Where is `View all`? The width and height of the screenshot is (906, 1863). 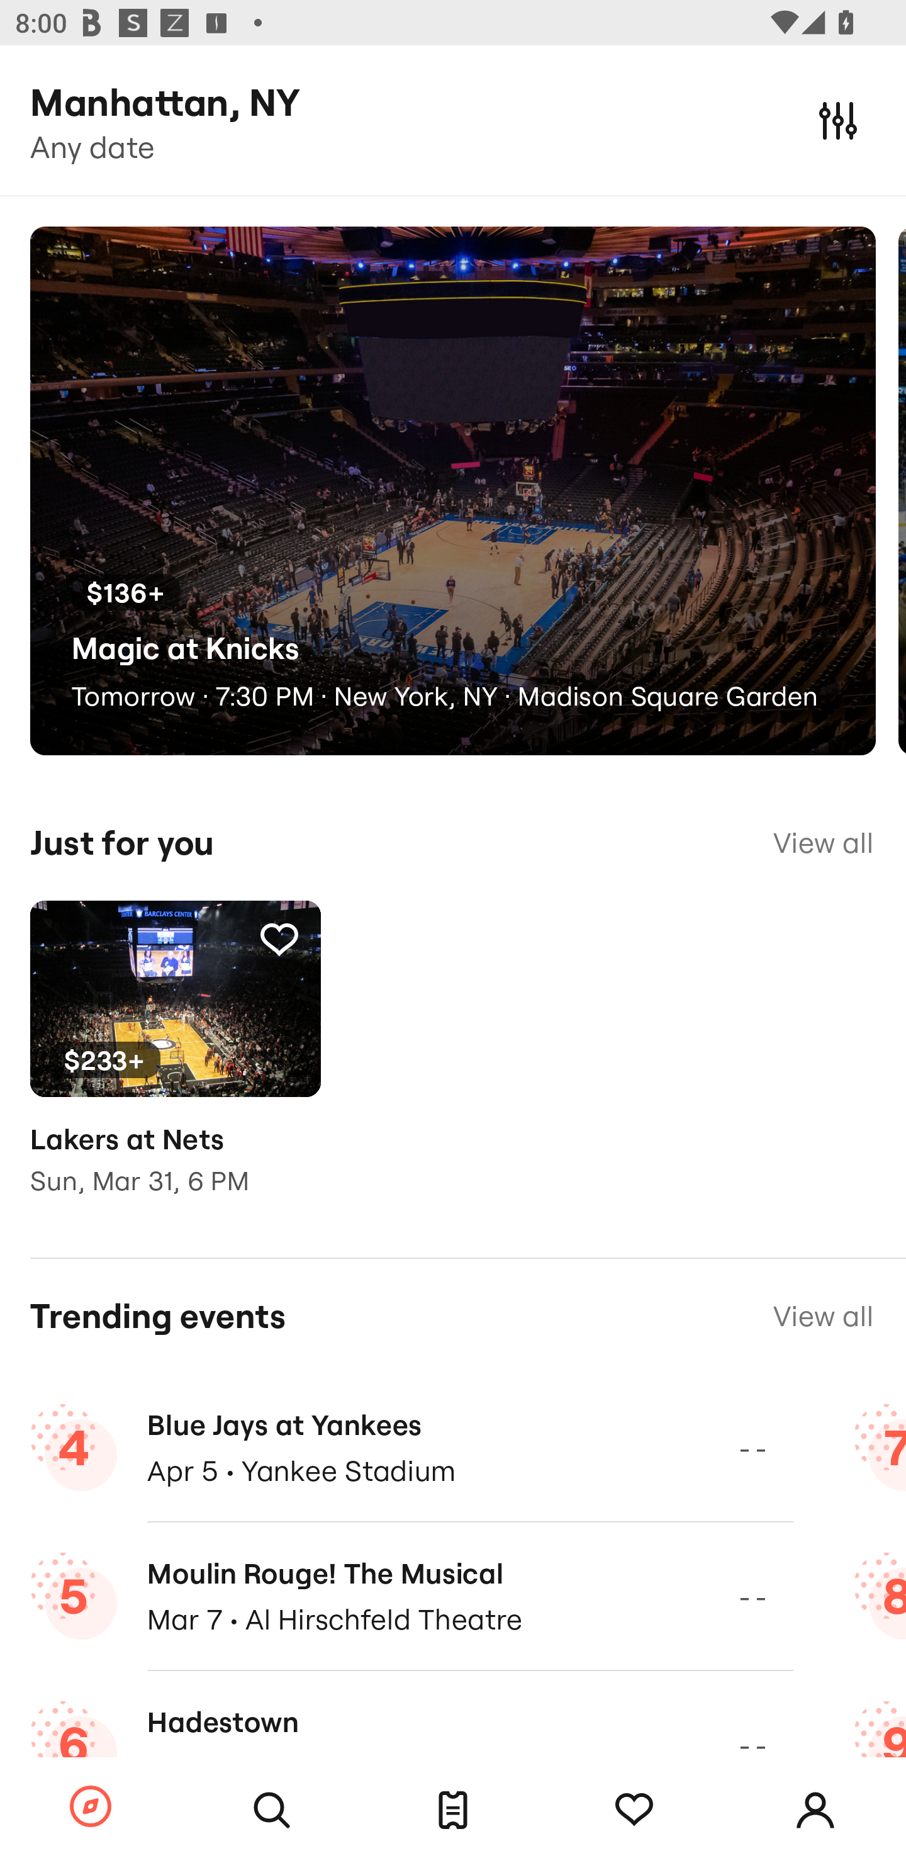
View all is located at coordinates (823, 843).